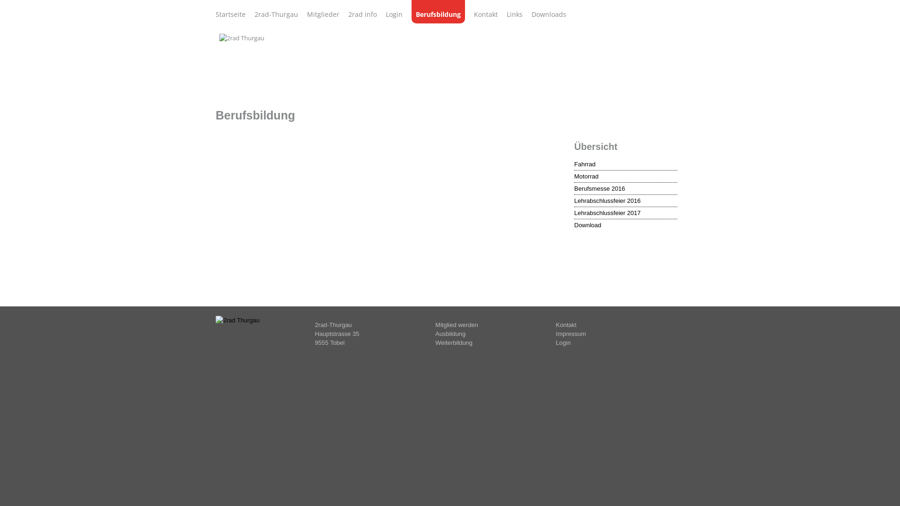 This screenshot has height=506, width=900. Describe the element at coordinates (438, 12) in the screenshot. I see `Berufsbildung` at that location.